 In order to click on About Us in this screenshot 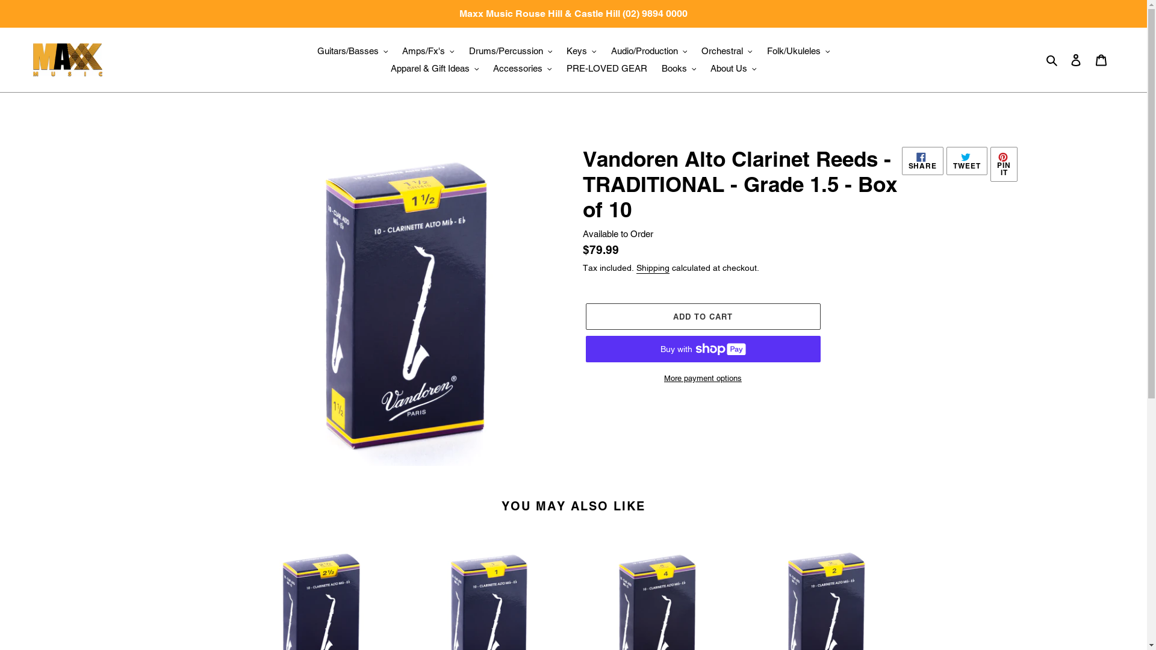, I will do `click(733, 69)`.